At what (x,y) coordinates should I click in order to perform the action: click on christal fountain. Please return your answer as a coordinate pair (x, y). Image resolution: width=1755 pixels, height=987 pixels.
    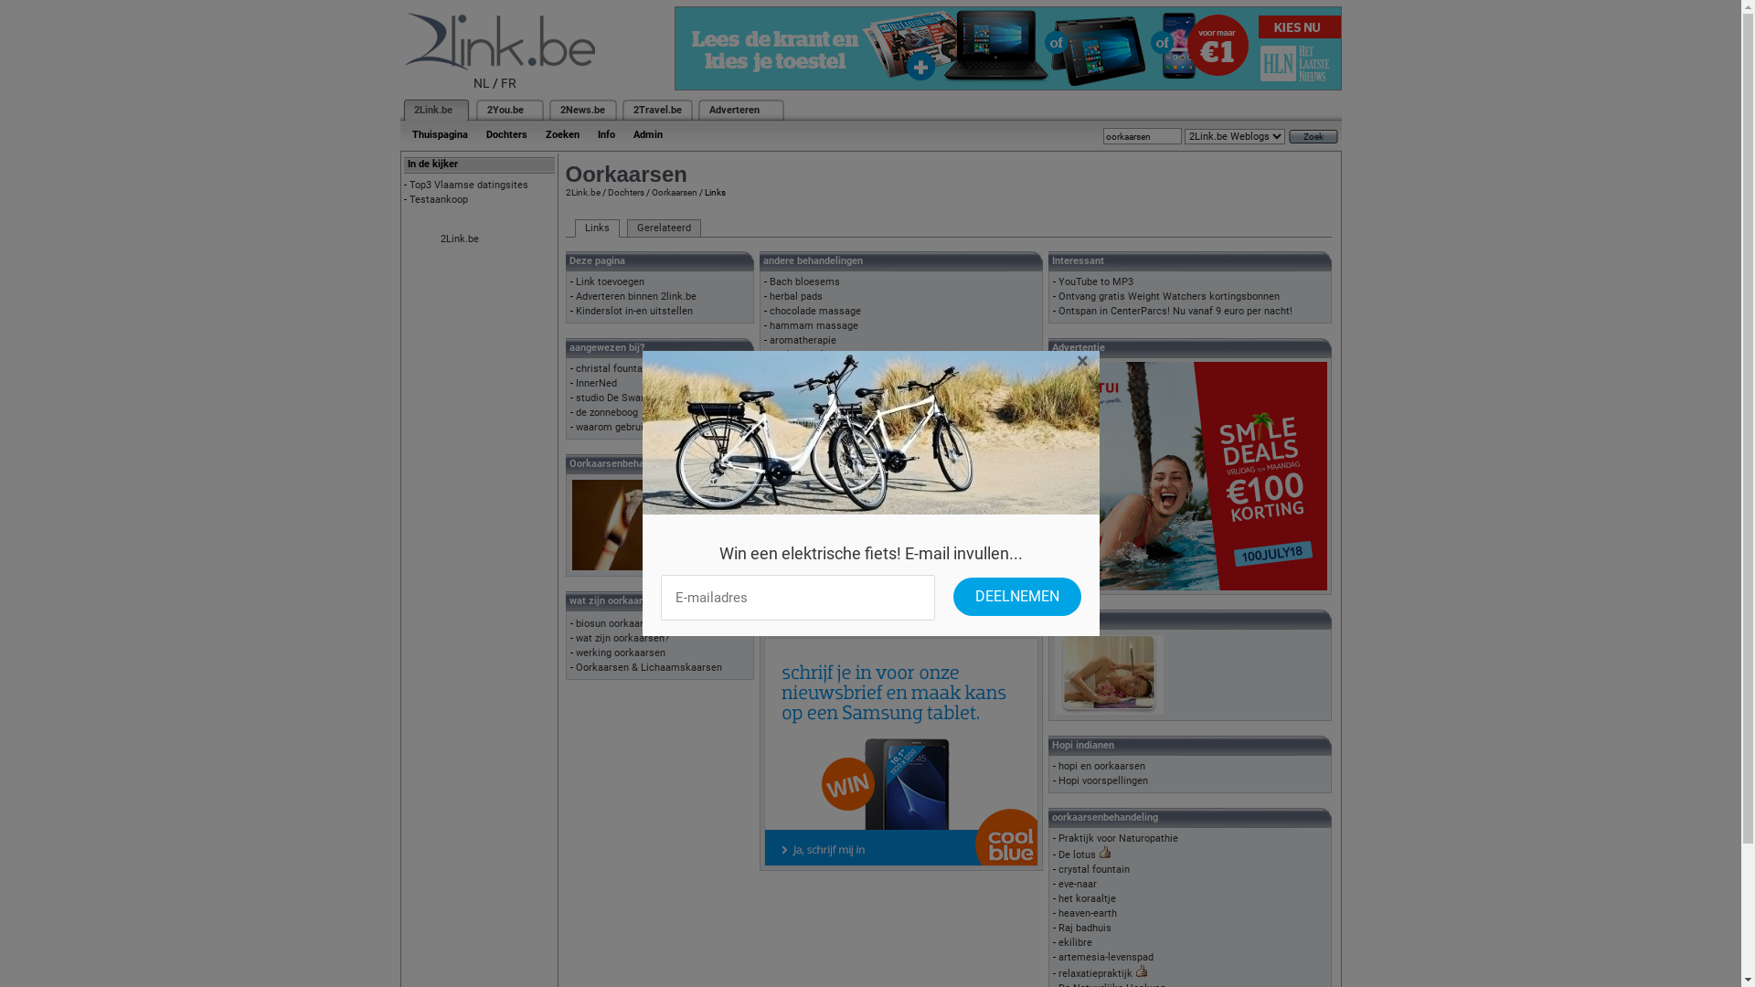
    Looking at the image, I should click on (613, 369).